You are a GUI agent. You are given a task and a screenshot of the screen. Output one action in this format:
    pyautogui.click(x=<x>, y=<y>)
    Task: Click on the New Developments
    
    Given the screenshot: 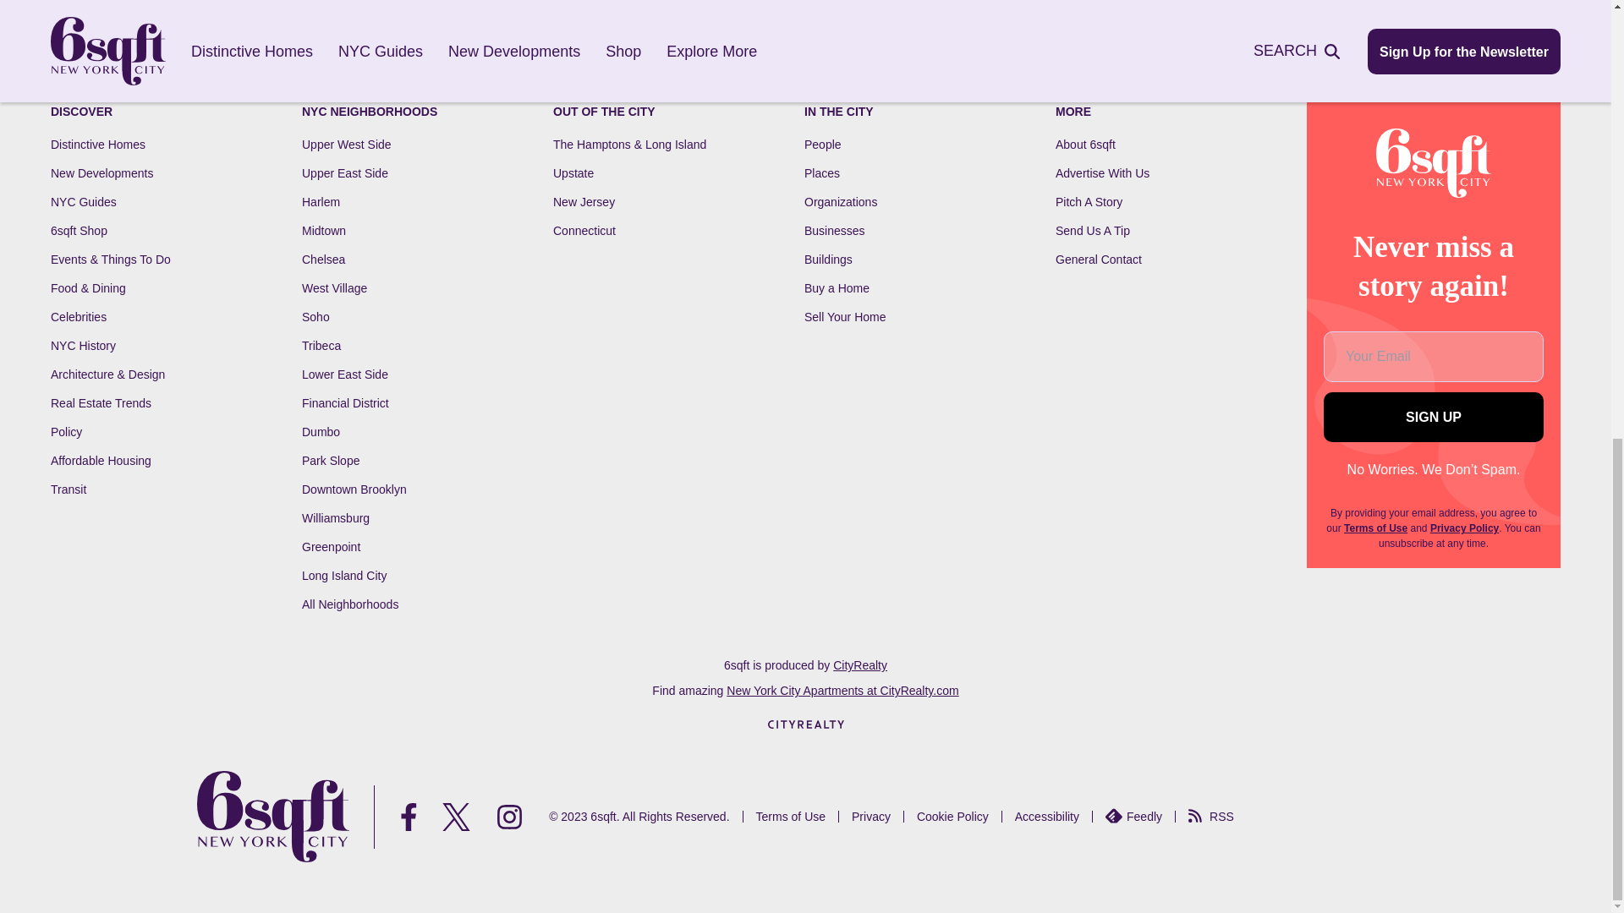 What is the action you would take?
    pyautogui.click(x=101, y=172)
    